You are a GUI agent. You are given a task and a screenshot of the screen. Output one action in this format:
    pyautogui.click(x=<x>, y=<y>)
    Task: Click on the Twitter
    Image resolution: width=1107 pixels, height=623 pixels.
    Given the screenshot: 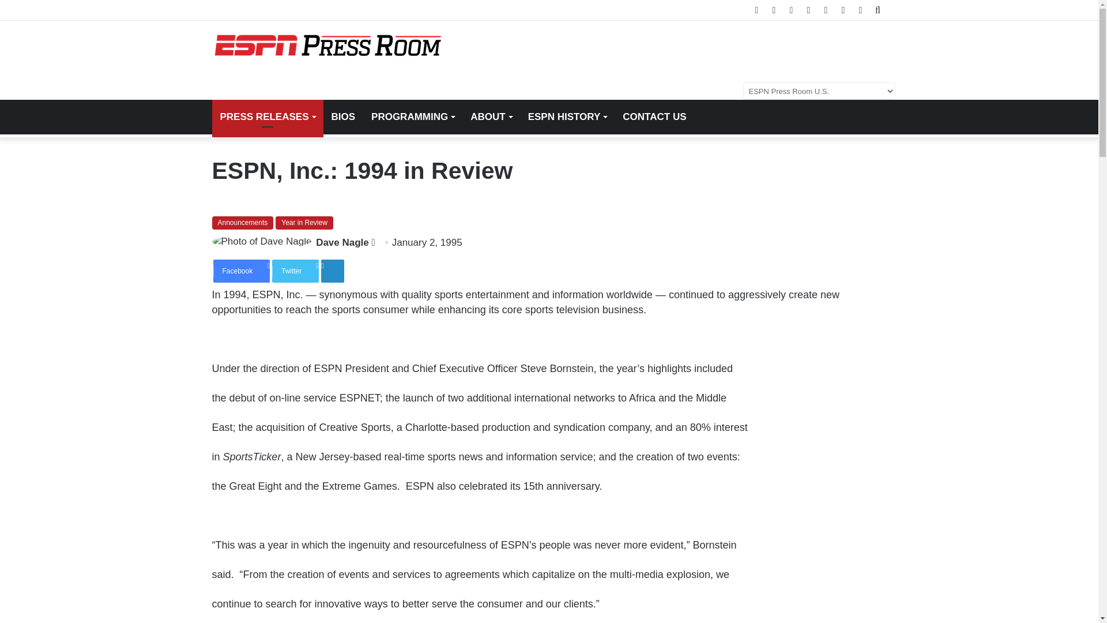 What is the action you would take?
    pyautogui.click(x=295, y=271)
    